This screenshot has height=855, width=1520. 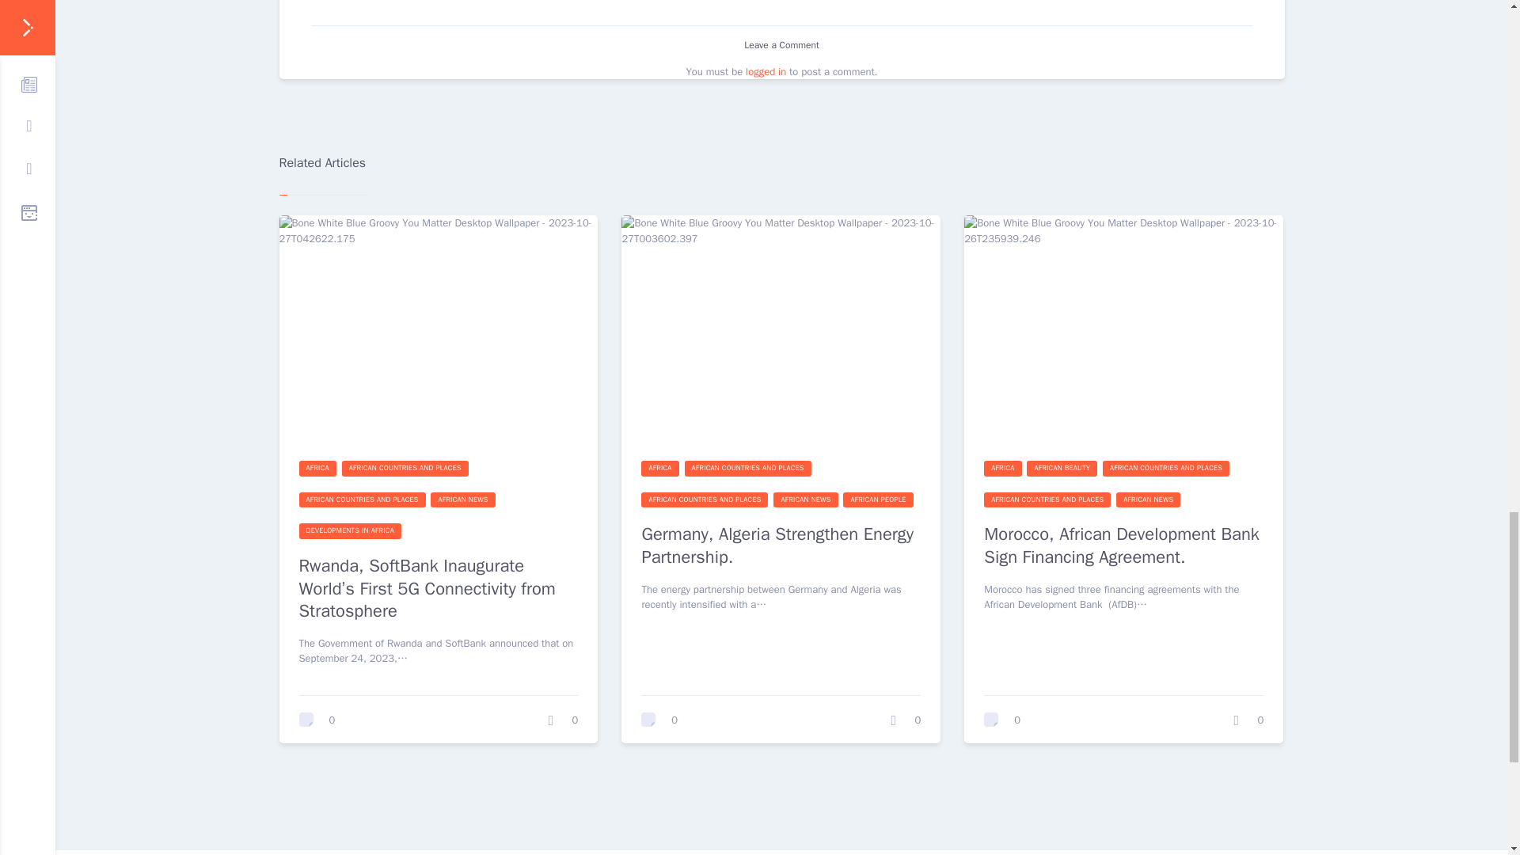 What do you see at coordinates (878, 500) in the screenshot?
I see `All posts from African People` at bounding box center [878, 500].